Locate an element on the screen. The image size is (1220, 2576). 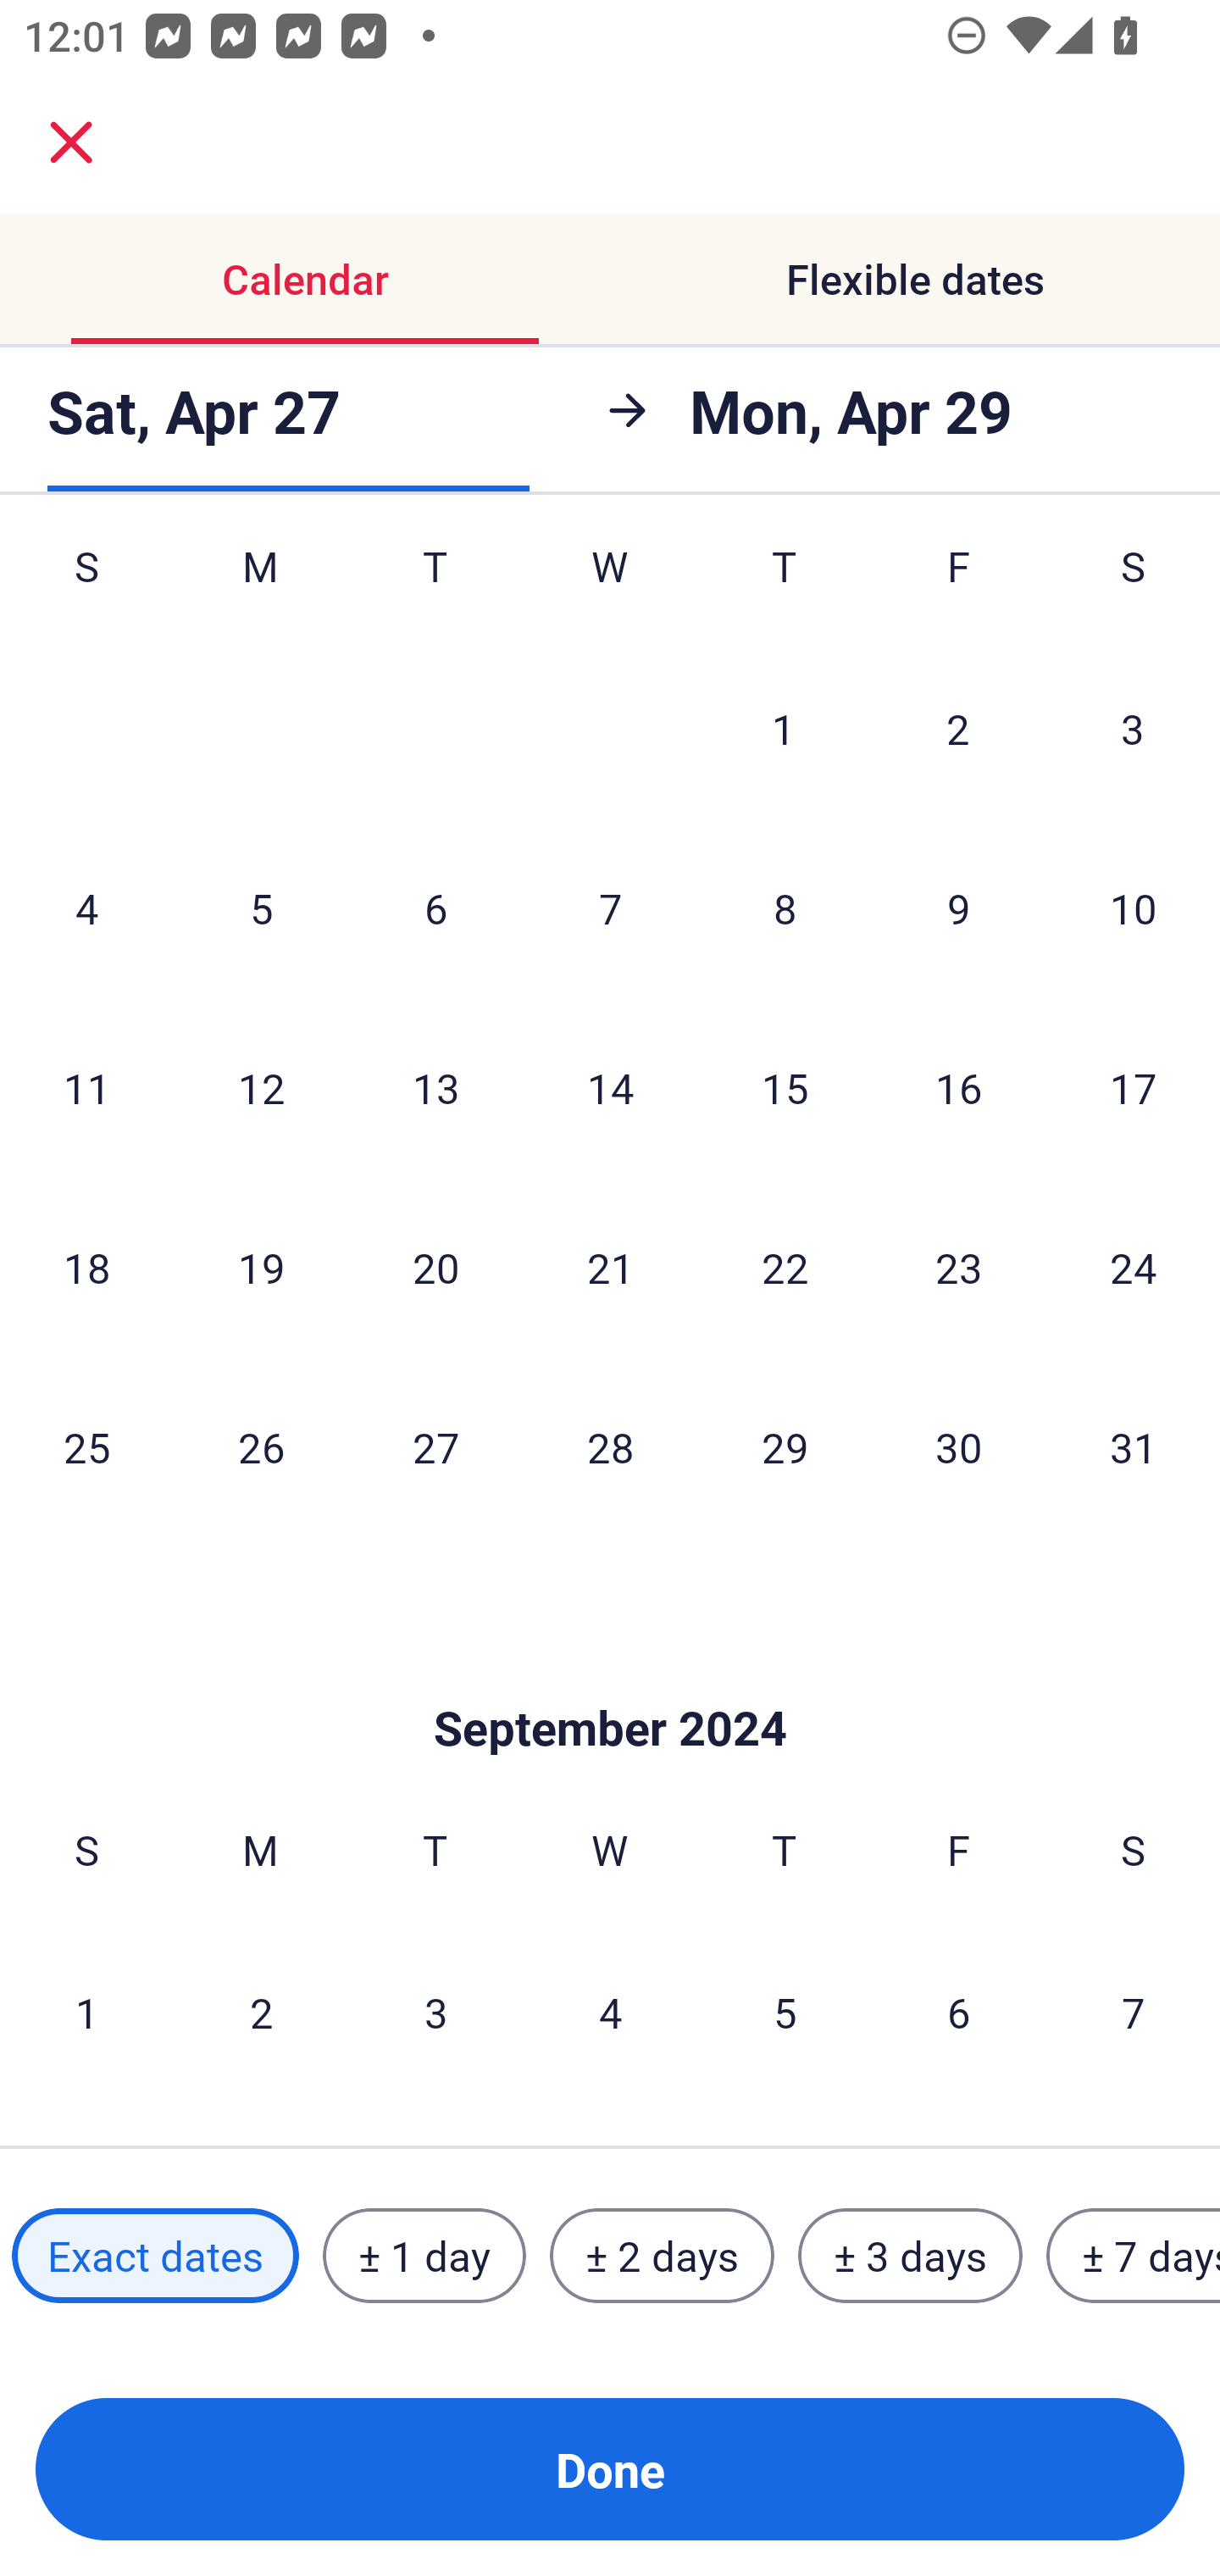
7 Wednesday, August 7, 2024 is located at coordinates (610, 908).